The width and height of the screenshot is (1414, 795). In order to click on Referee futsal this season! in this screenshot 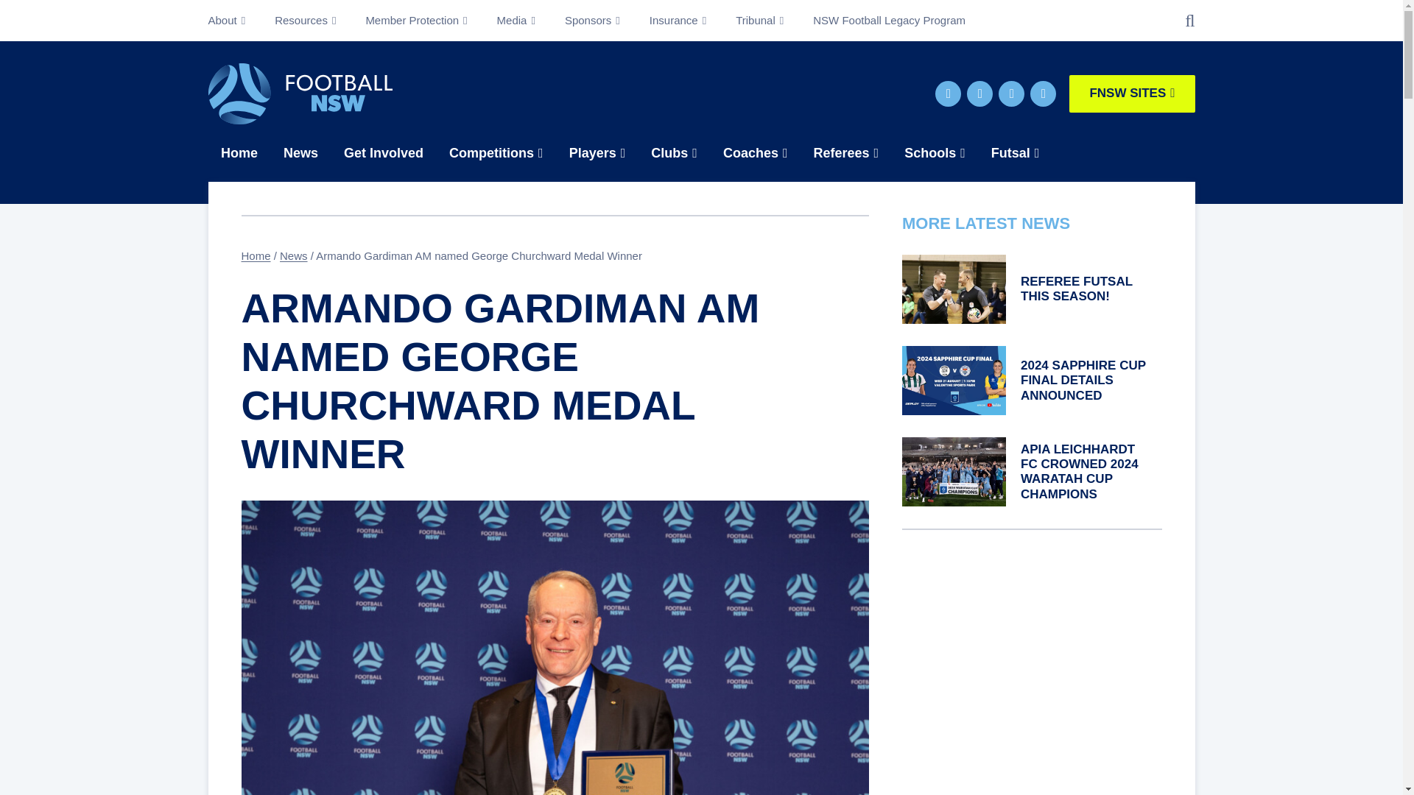, I will do `click(1077, 289)`.